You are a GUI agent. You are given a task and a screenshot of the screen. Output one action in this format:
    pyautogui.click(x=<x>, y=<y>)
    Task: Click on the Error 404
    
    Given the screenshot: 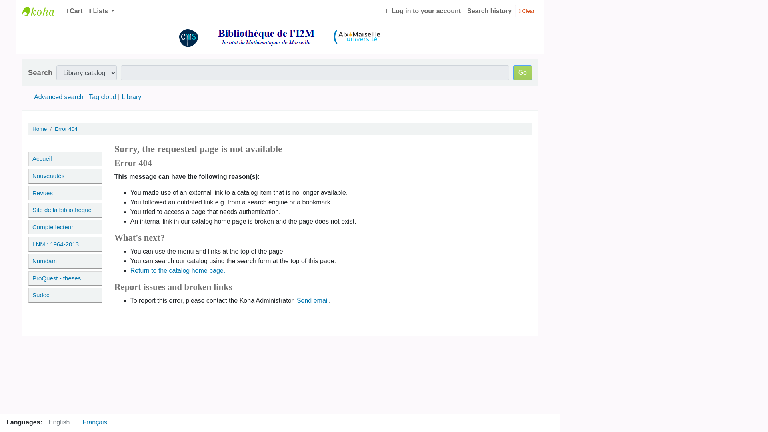 What is the action you would take?
    pyautogui.click(x=66, y=129)
    